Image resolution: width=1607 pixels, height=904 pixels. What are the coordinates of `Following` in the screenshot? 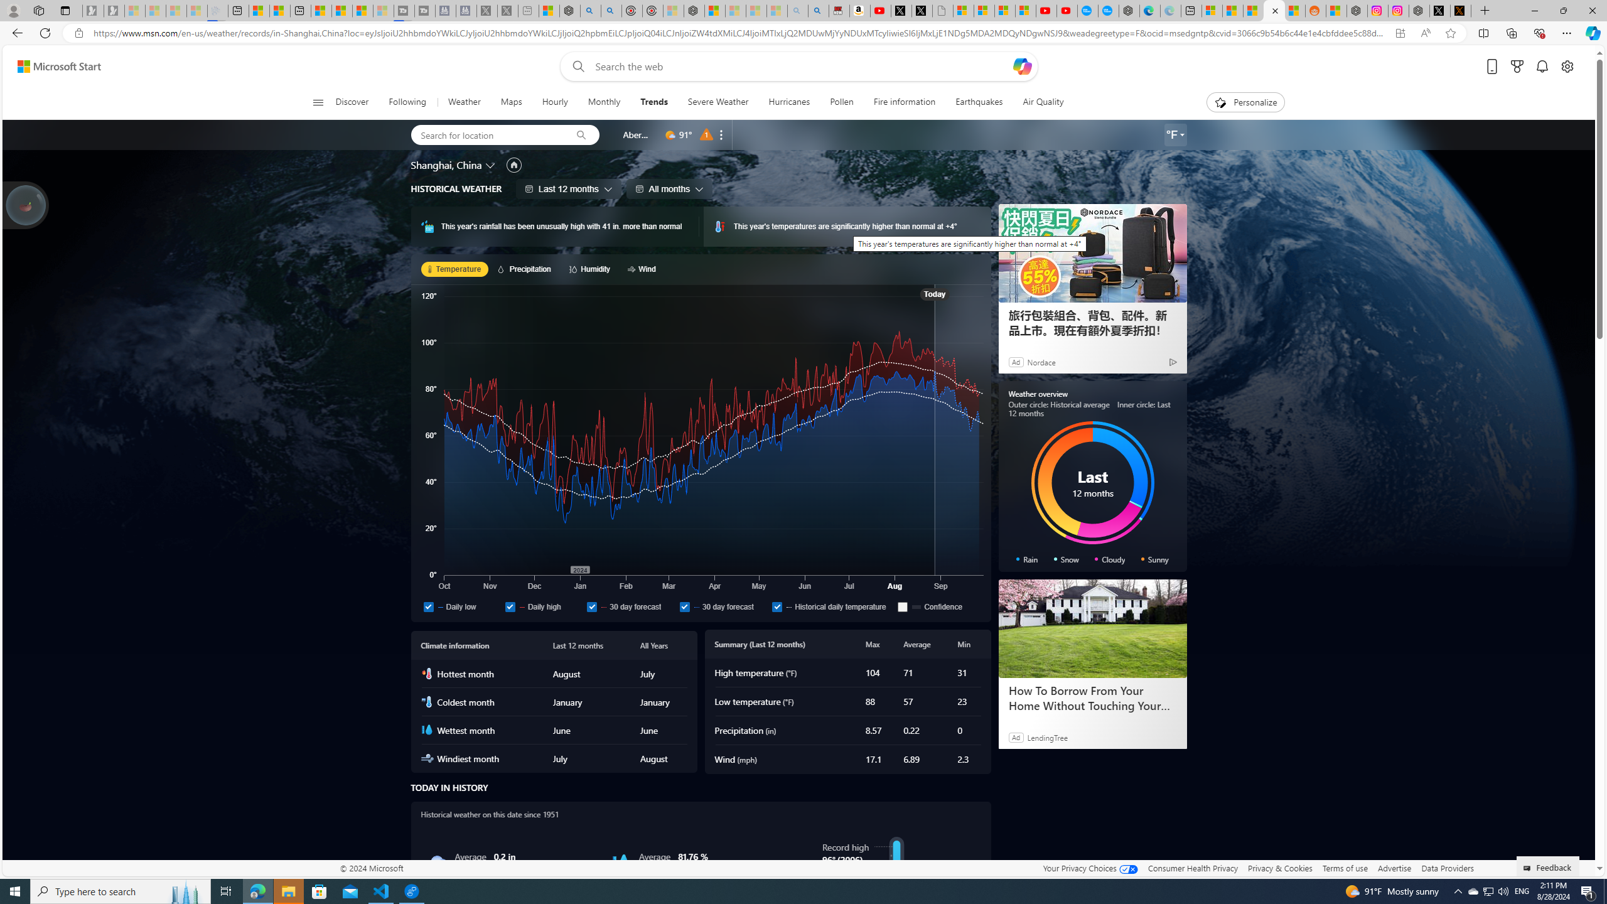 It's located at (409, 102).